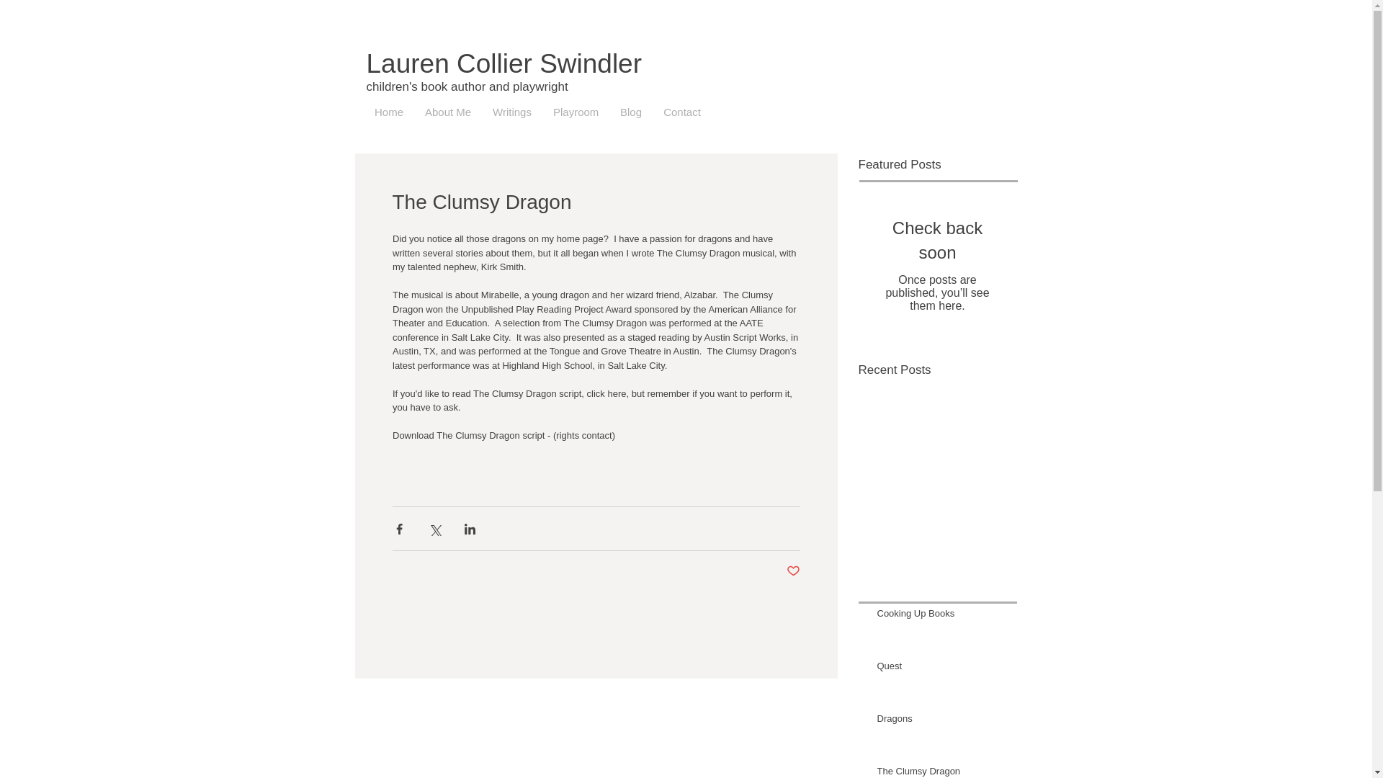 The width and height of the screenshot is (1383, 778). I want to click on Blog, so click(631, 112).